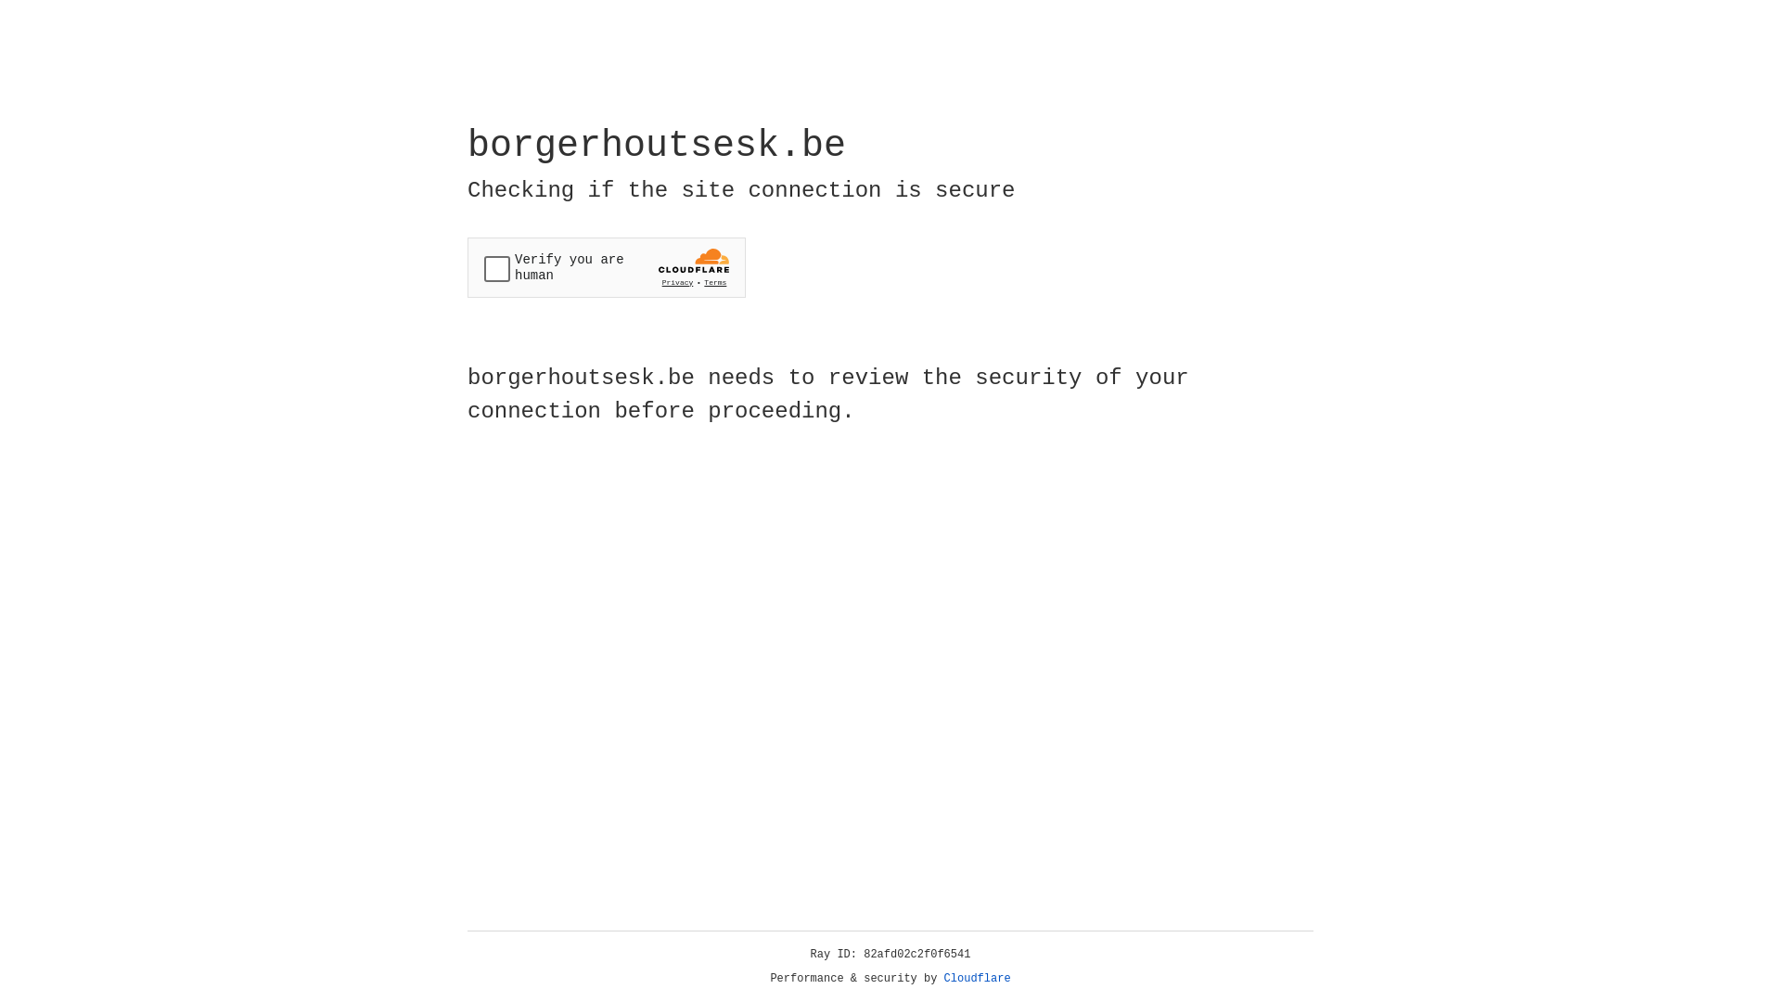  Describe the element at coordinates (978, 979) in the screenshot. I see `Cloudflare` at that location.